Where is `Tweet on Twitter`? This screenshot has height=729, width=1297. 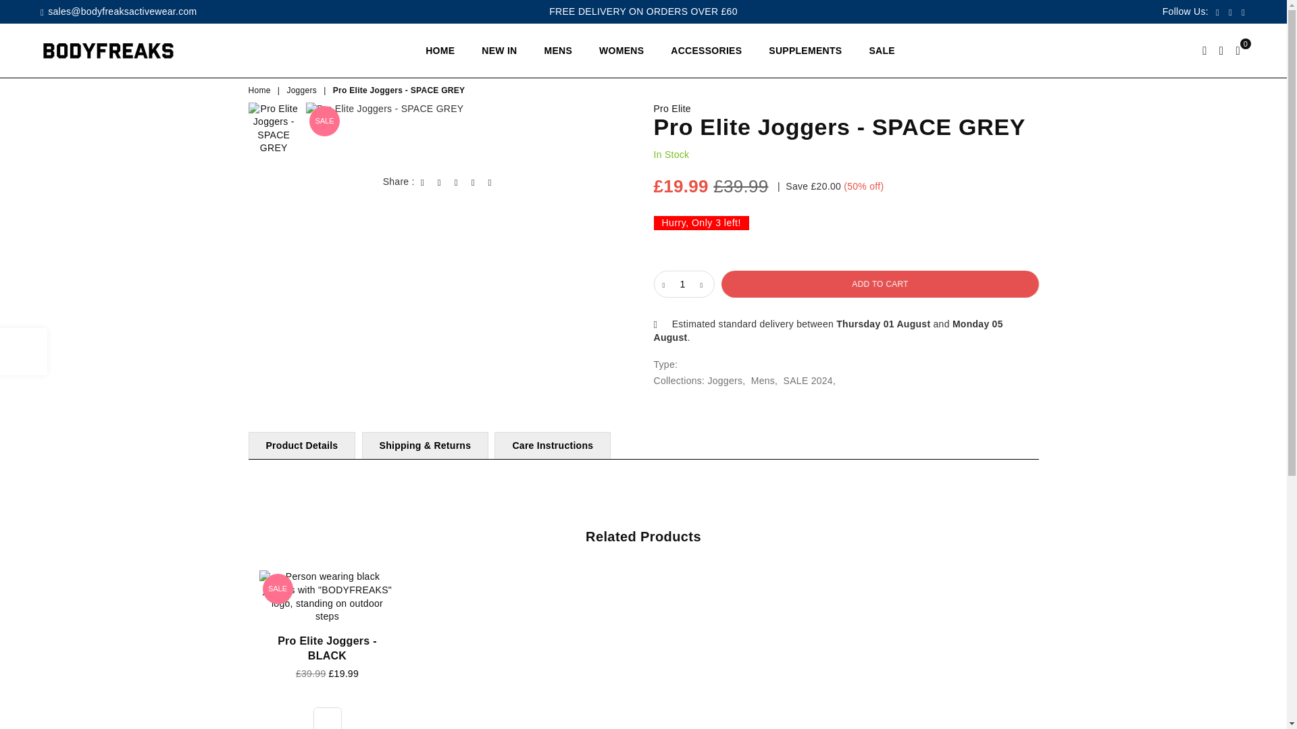
Tweet on Twitter is located at coordinates (439, 182).